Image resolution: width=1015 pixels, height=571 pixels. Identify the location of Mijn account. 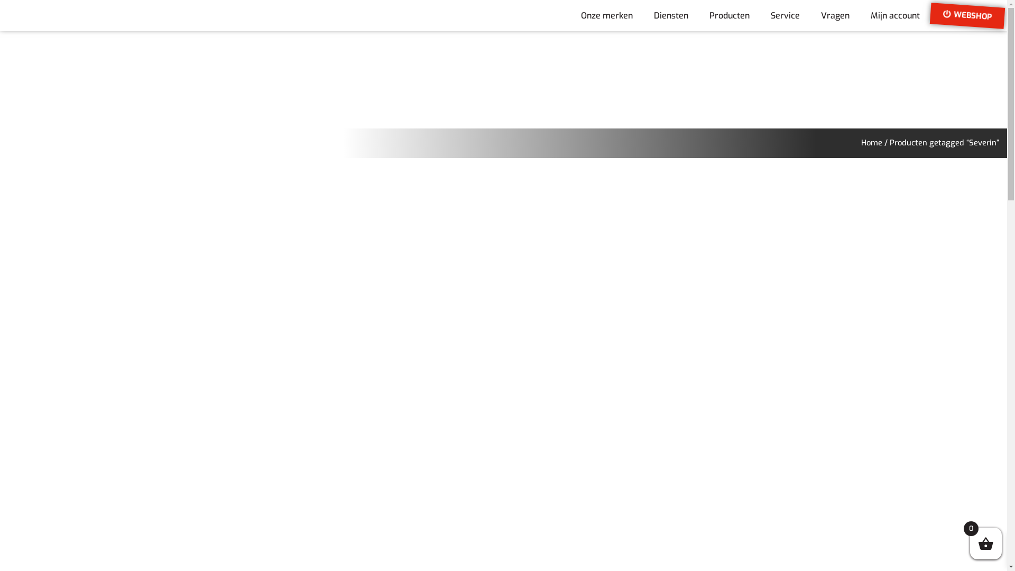
(896, 16).